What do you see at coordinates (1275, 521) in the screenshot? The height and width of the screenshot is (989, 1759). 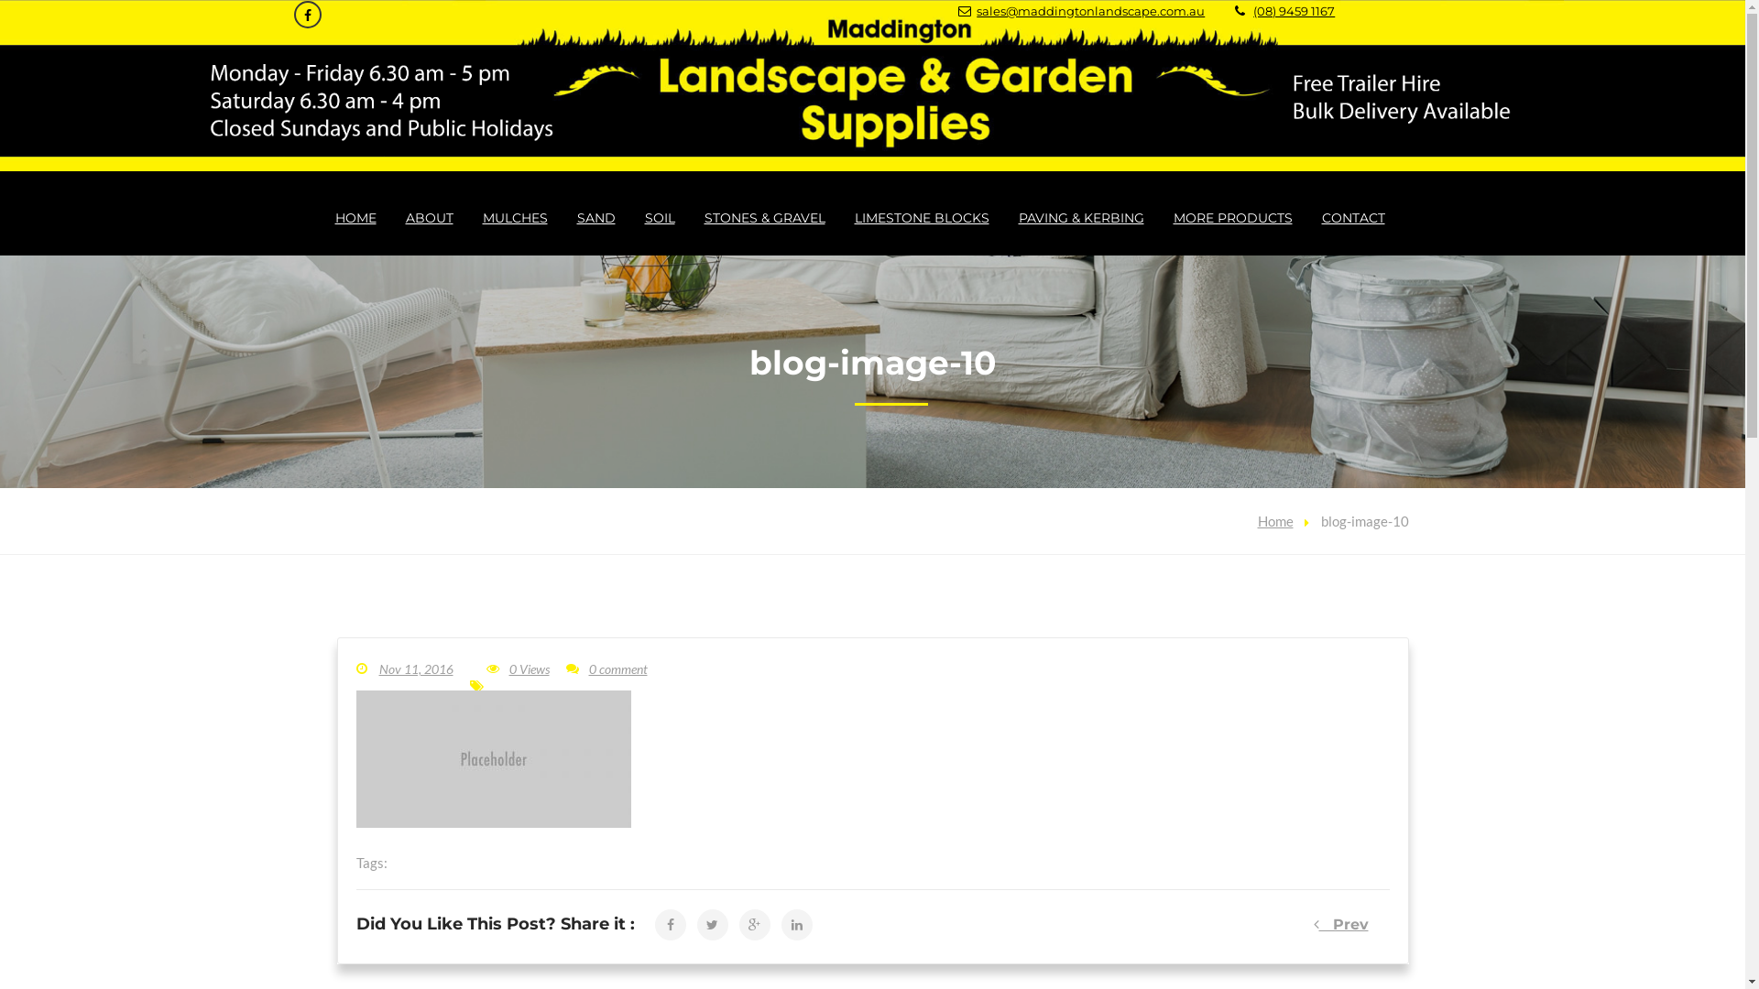 I see `Home` at bounding box center [1275, 521].